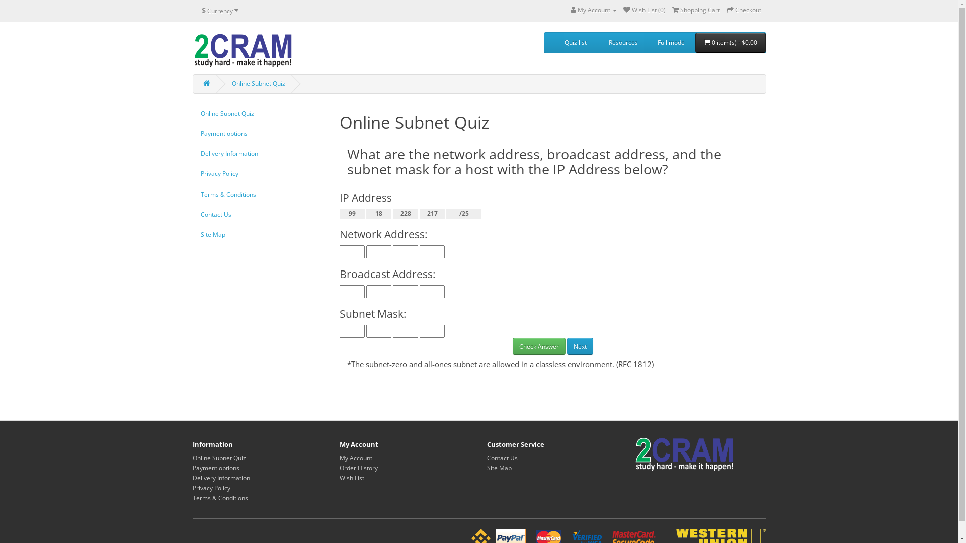 The width and height of the screenshot is (966, 543). I want to click on Checkout, so click(744, 10).